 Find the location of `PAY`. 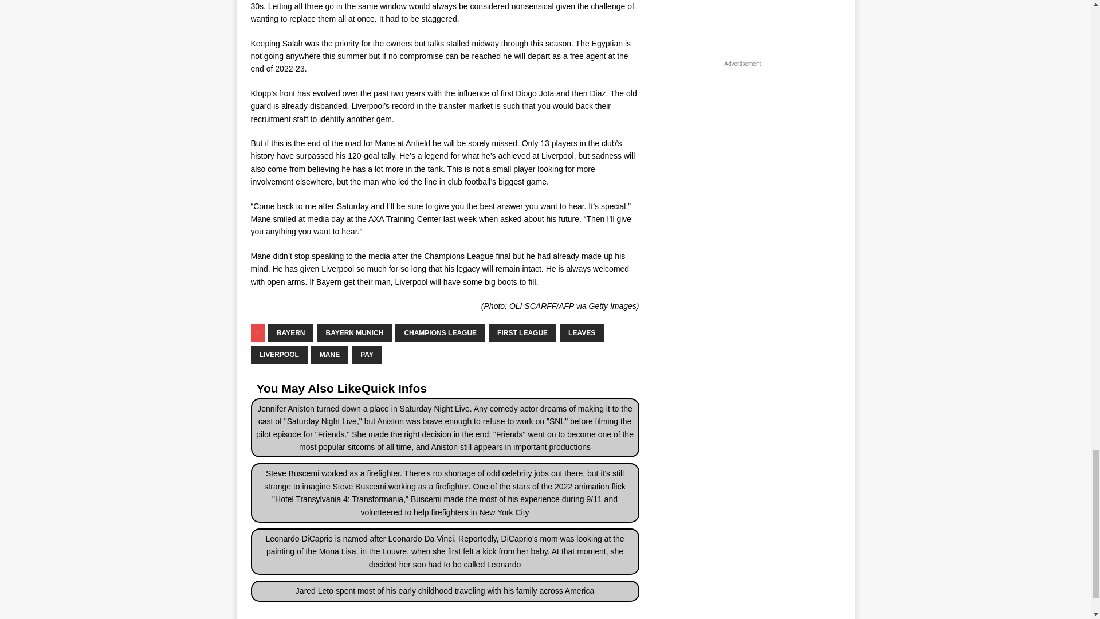

PAY is located at coordinates (367, 354).